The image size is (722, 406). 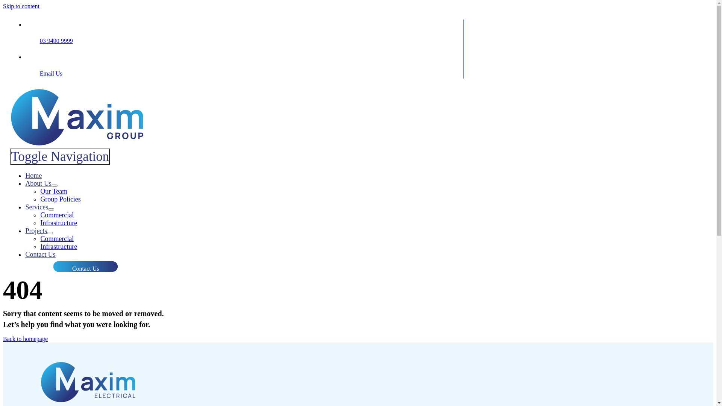 I want to click on Commercial, so click(x=57, y=215).